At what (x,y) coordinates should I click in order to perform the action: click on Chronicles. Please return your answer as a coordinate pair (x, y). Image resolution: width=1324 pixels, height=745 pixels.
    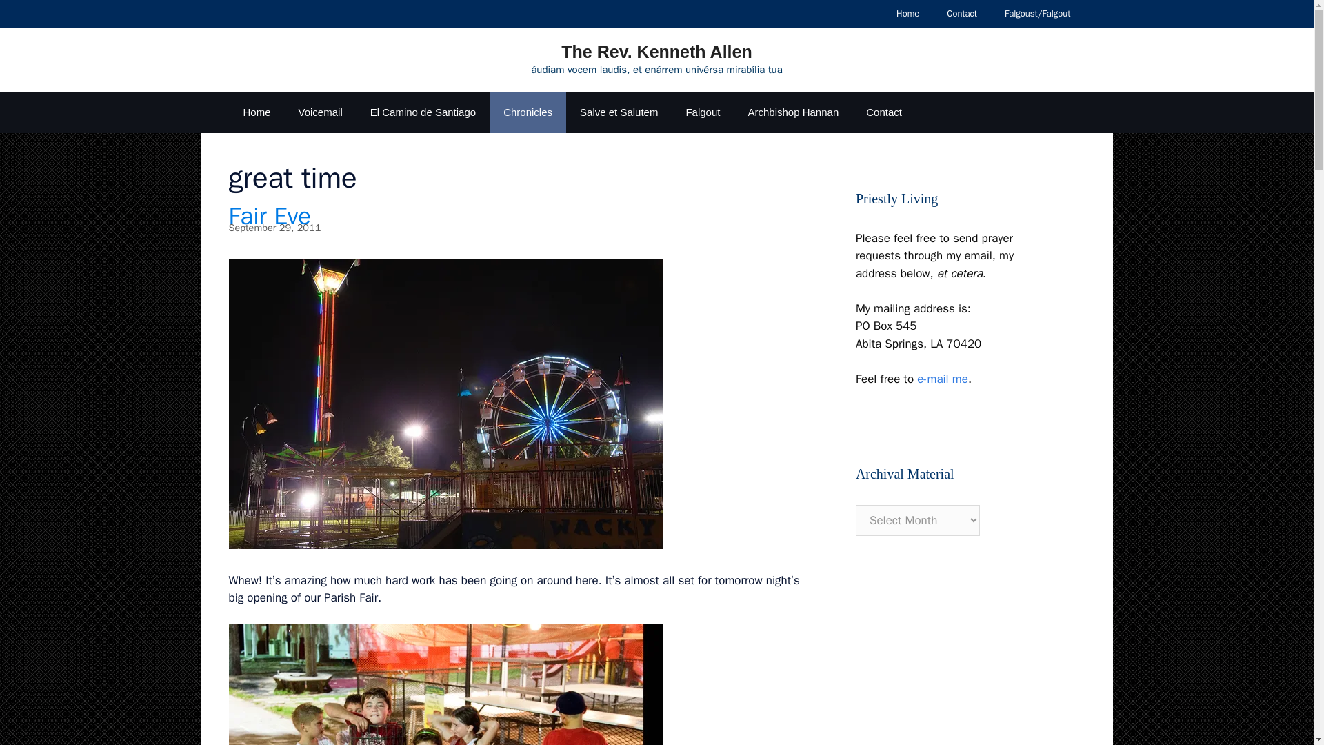
    Looking at the image, I should click on (528, 112).